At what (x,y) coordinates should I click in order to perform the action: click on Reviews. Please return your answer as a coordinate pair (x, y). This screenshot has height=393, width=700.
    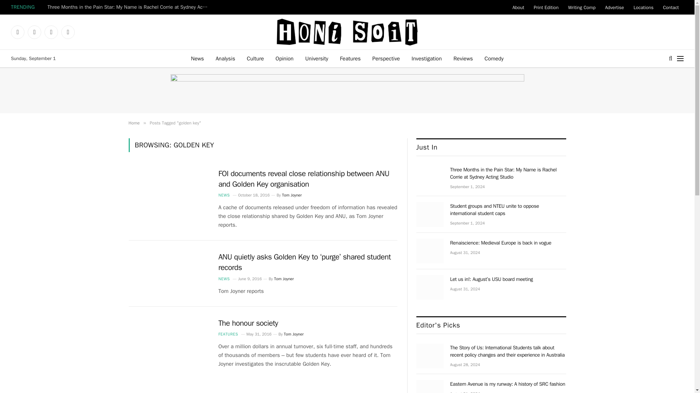
    Looking at the image, I should click on (463, 58).